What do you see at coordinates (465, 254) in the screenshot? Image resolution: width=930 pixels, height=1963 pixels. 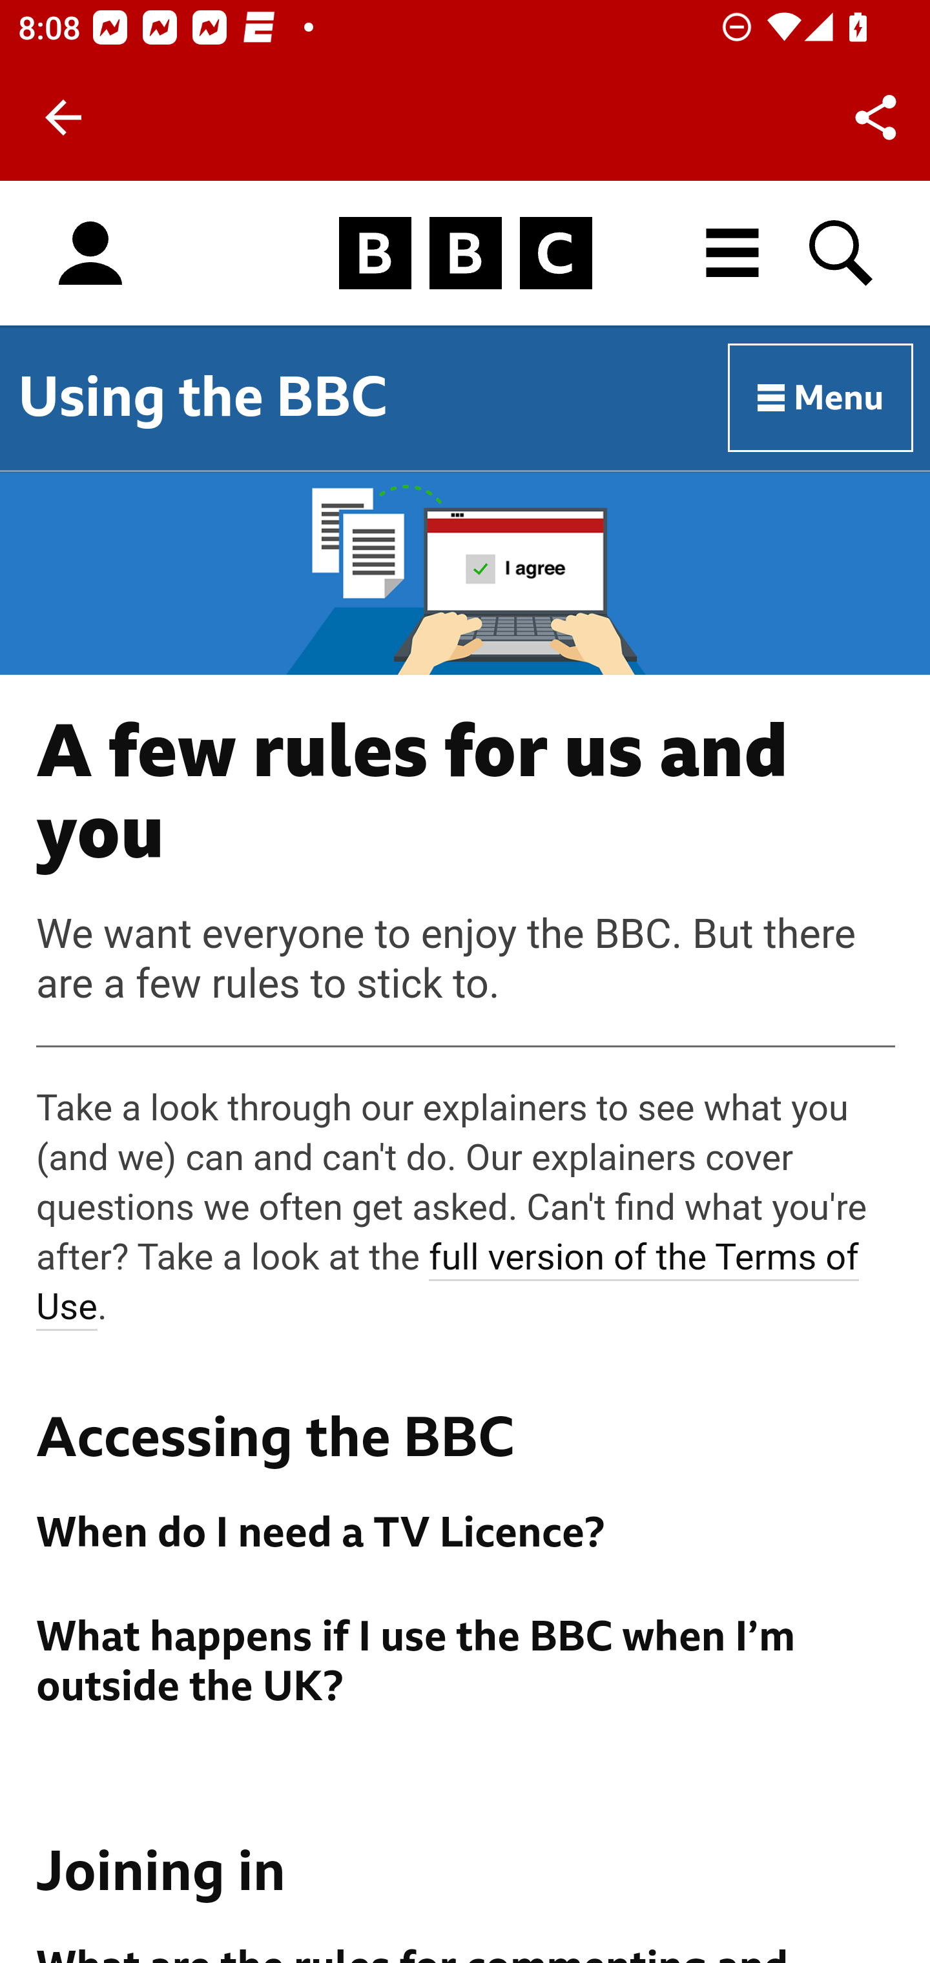 I see `Homepage` at bounding box center [465, 254].